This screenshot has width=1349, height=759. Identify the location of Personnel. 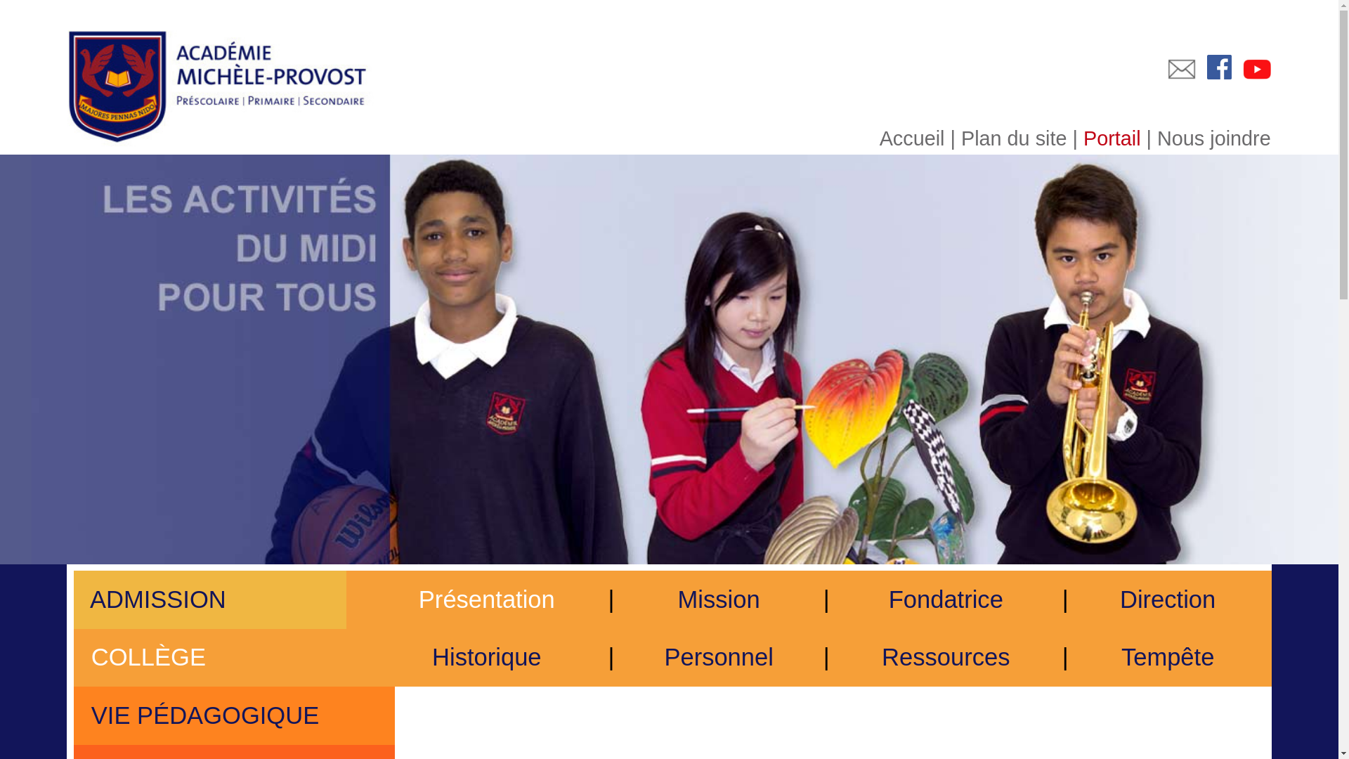
(719, 657).